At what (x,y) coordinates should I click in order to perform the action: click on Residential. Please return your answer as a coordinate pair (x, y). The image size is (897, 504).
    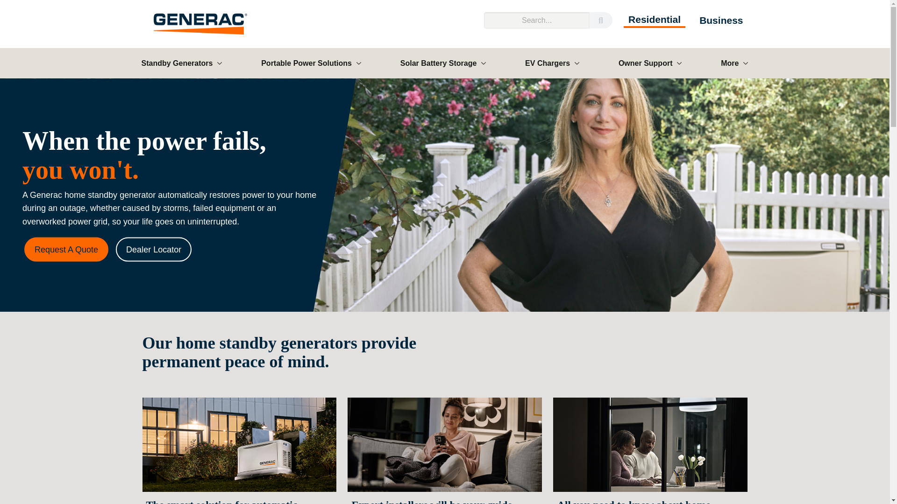
    Looking at the image, I should click on (654, 19).